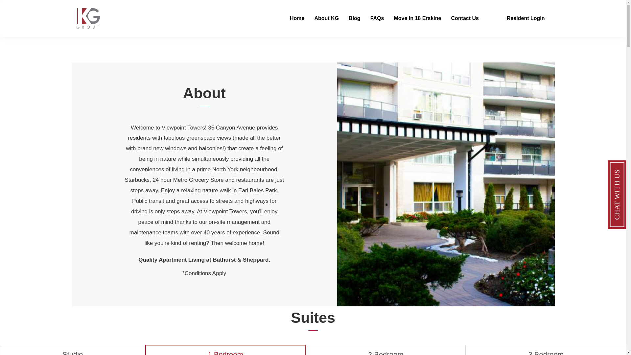  What do you see at coordinates (465, 18) in the screenshot?
I see `Contact Us` at bounding box center [465, 18].